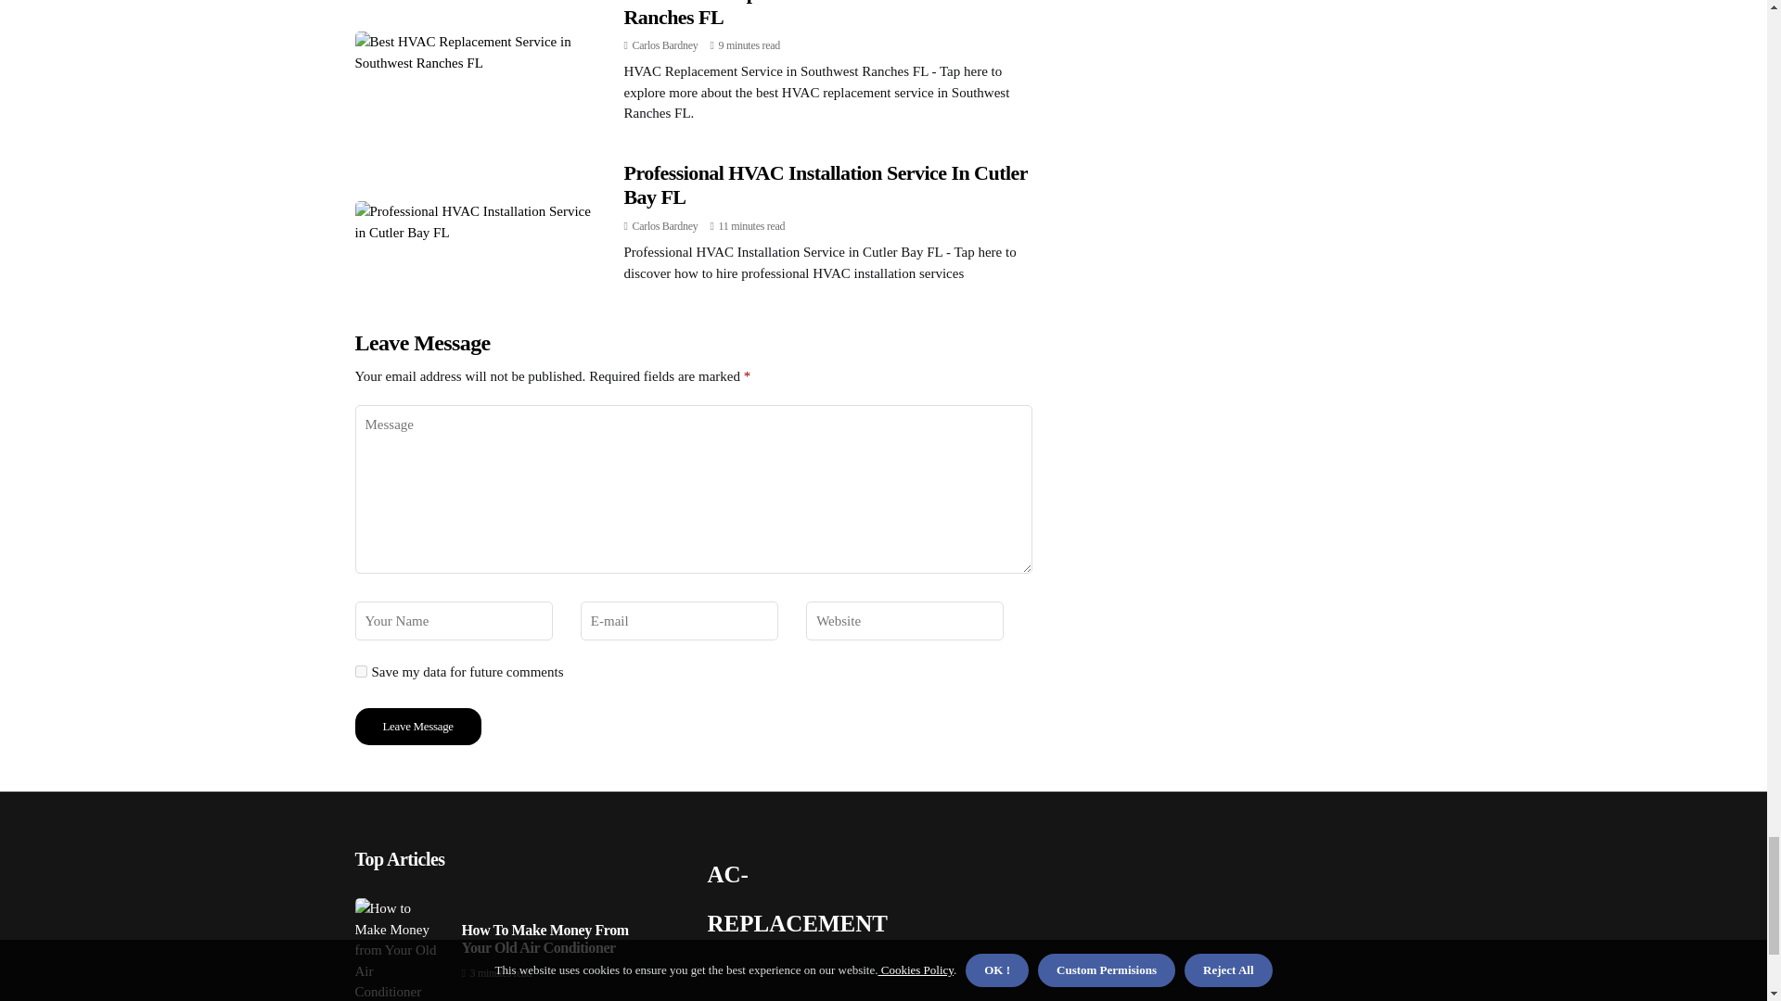  Describe the element at coordinates (664, 45) in the screenshot. I see `Posts by Carlos Bardney` at that location.